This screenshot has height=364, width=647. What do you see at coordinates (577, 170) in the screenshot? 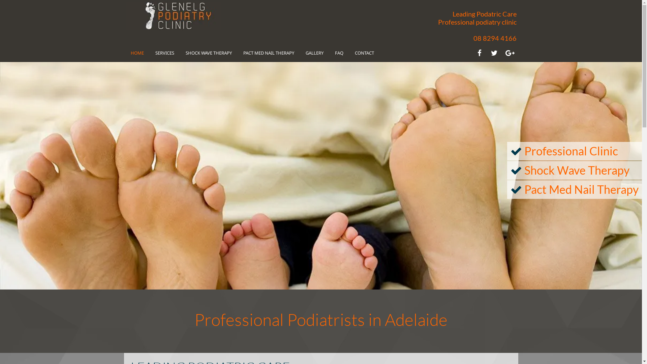
I see `Shock Wave Therapy` at bounding box center [577, 170].